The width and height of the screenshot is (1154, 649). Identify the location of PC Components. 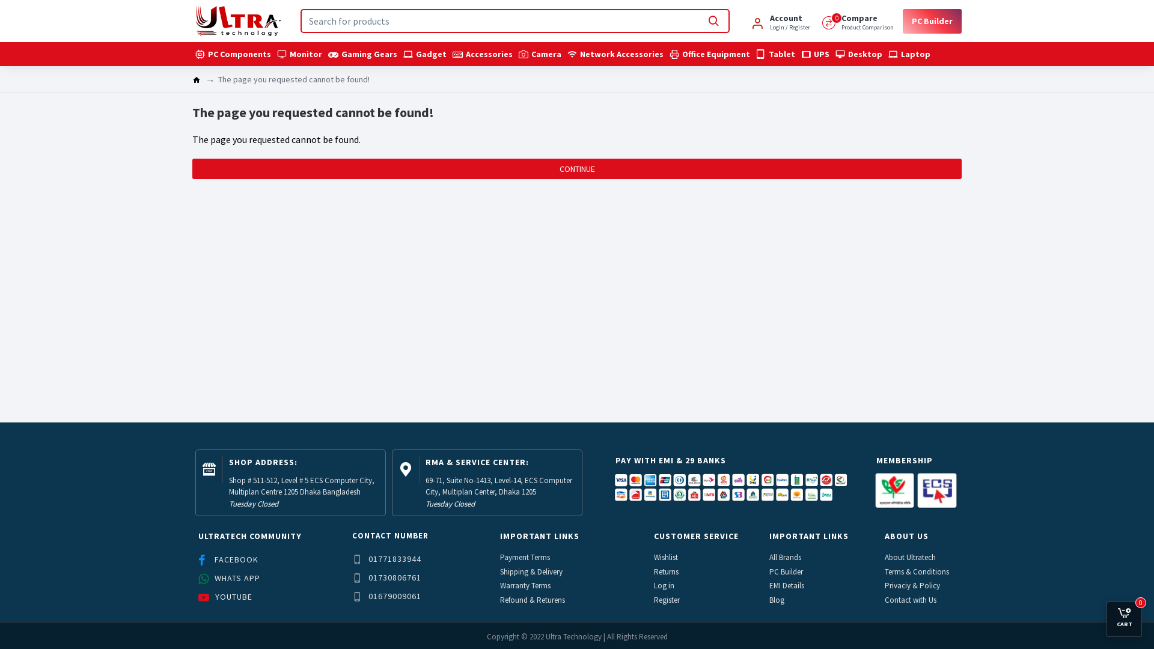
(233, 54).